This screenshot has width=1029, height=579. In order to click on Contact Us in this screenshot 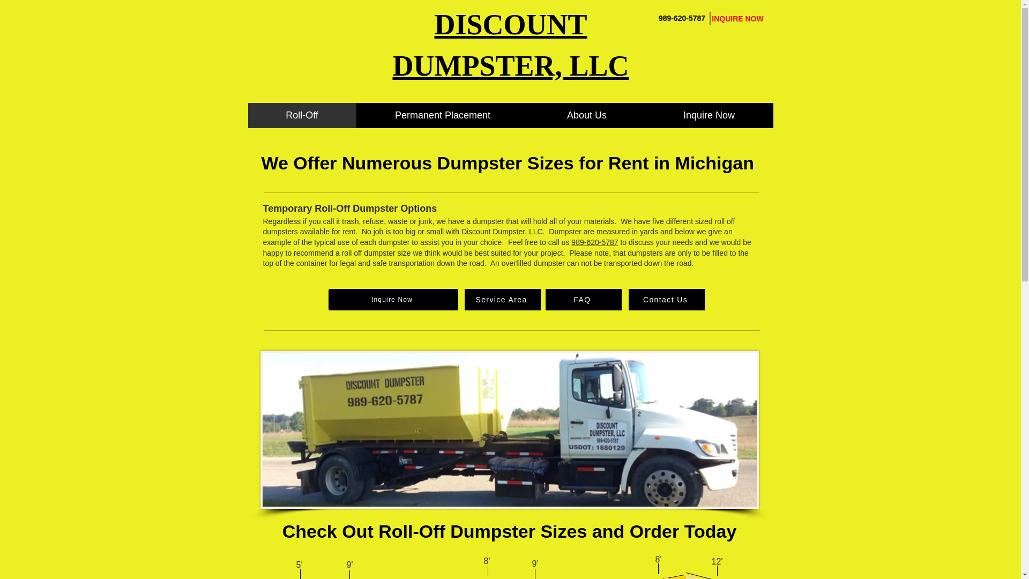, I will do `click(666, 299)`.